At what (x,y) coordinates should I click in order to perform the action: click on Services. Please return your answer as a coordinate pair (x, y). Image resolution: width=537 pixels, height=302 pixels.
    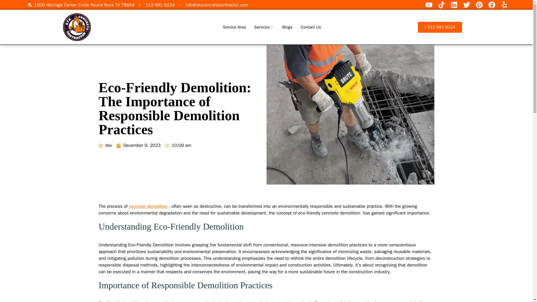
    Looking at the image, I should click on (264, 27).